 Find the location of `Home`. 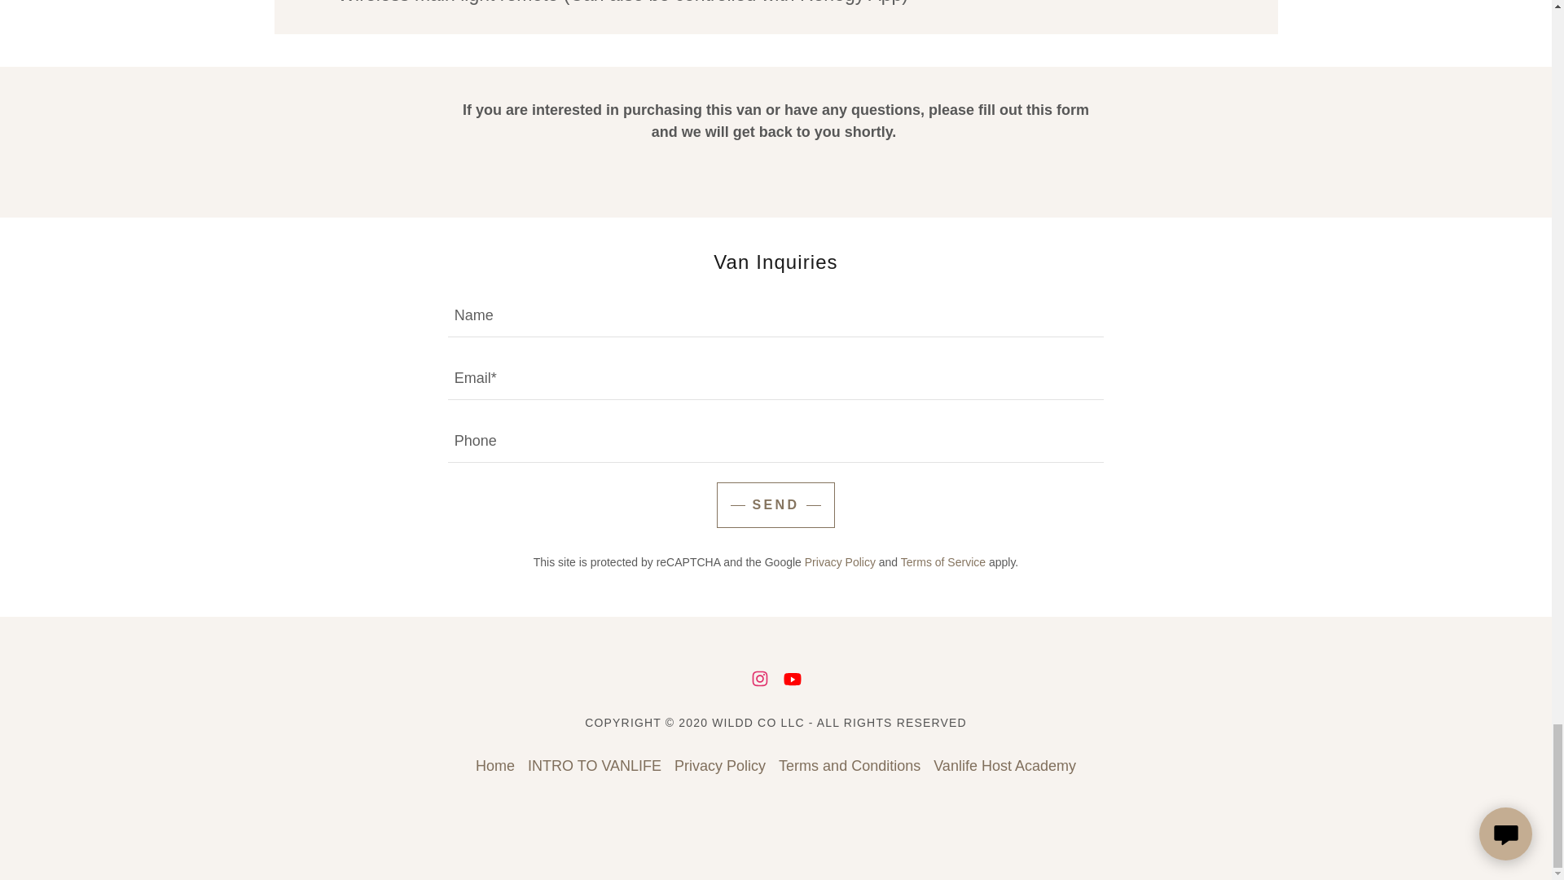

Home is located at coordinates (495, 766).